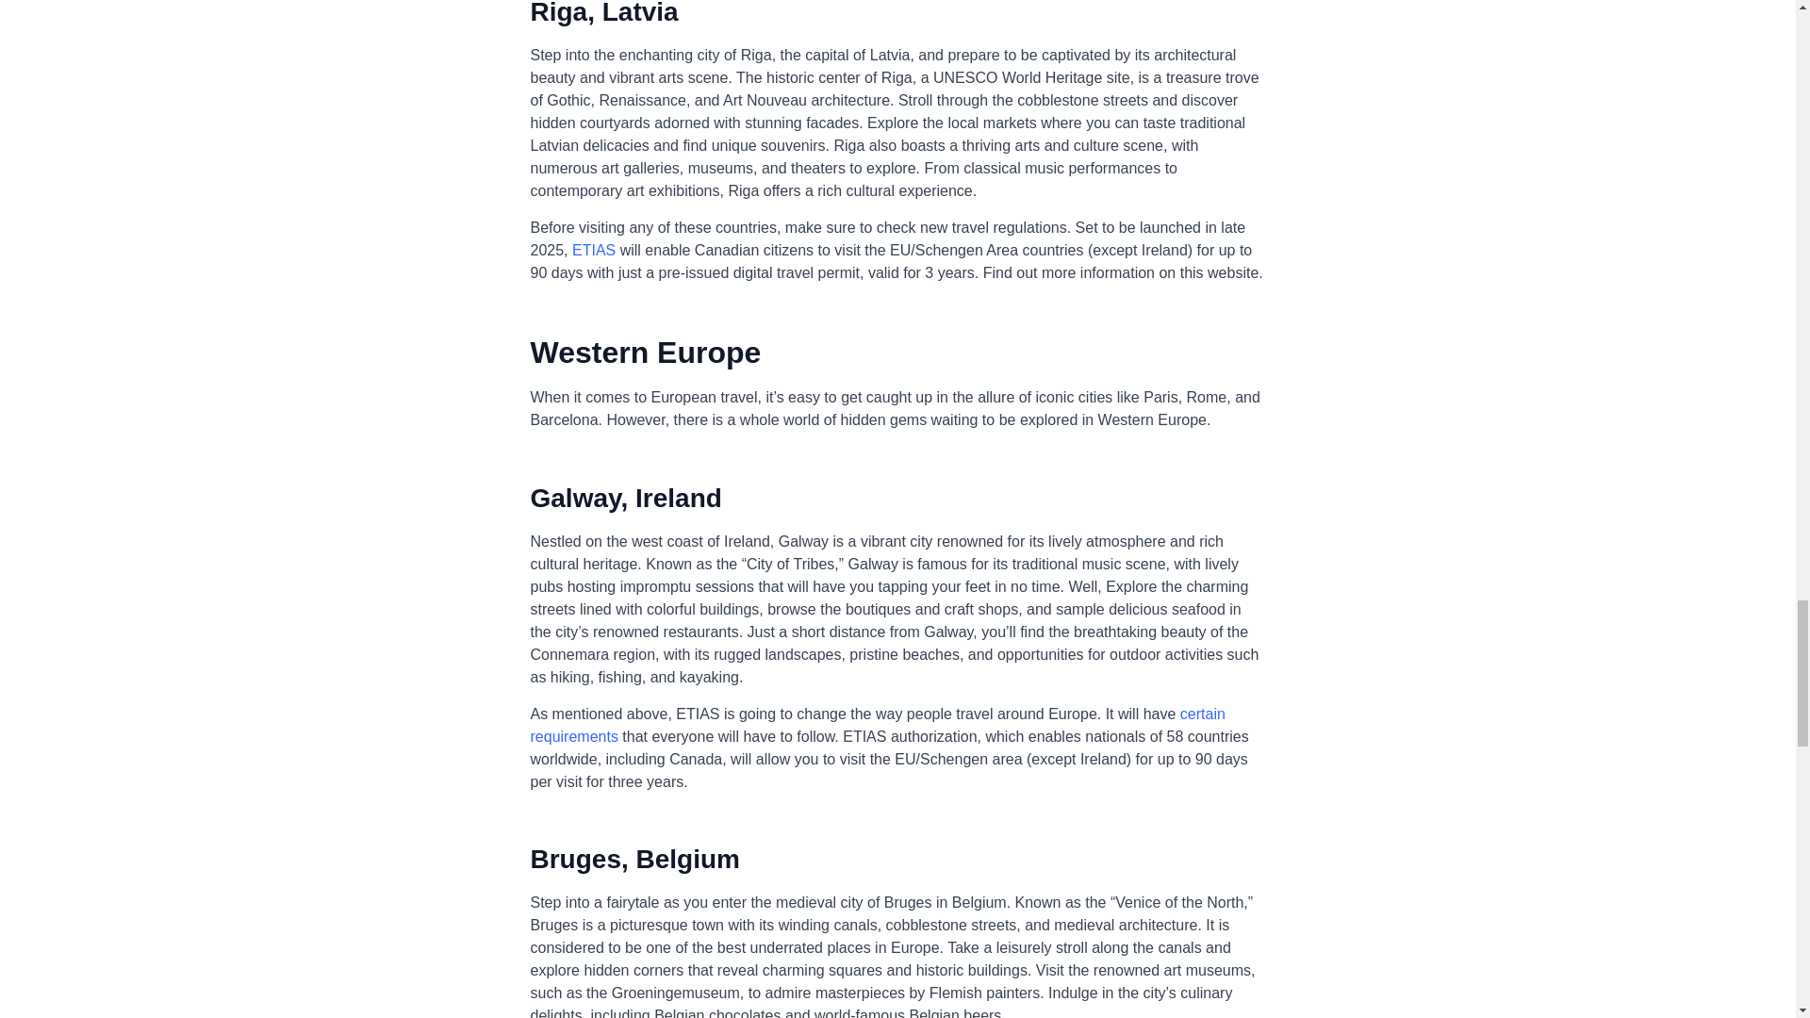  What do you see at coordinates (877, 725) in the screenshot?
I see `certain requirements` at bounding box center [877, 725].